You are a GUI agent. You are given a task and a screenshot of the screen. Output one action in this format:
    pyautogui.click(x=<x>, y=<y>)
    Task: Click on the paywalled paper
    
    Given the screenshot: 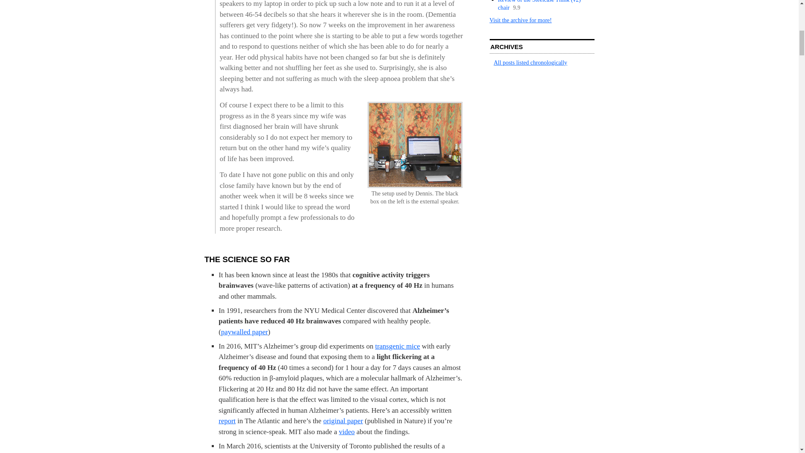 What is the action you would take?
    pyautogui.click(x=244, y=332)
    